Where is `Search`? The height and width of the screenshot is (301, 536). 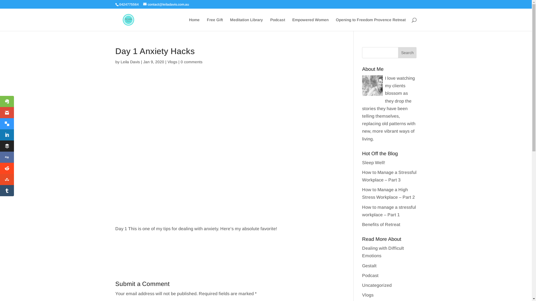 Search is located at coordinates (408, 53).